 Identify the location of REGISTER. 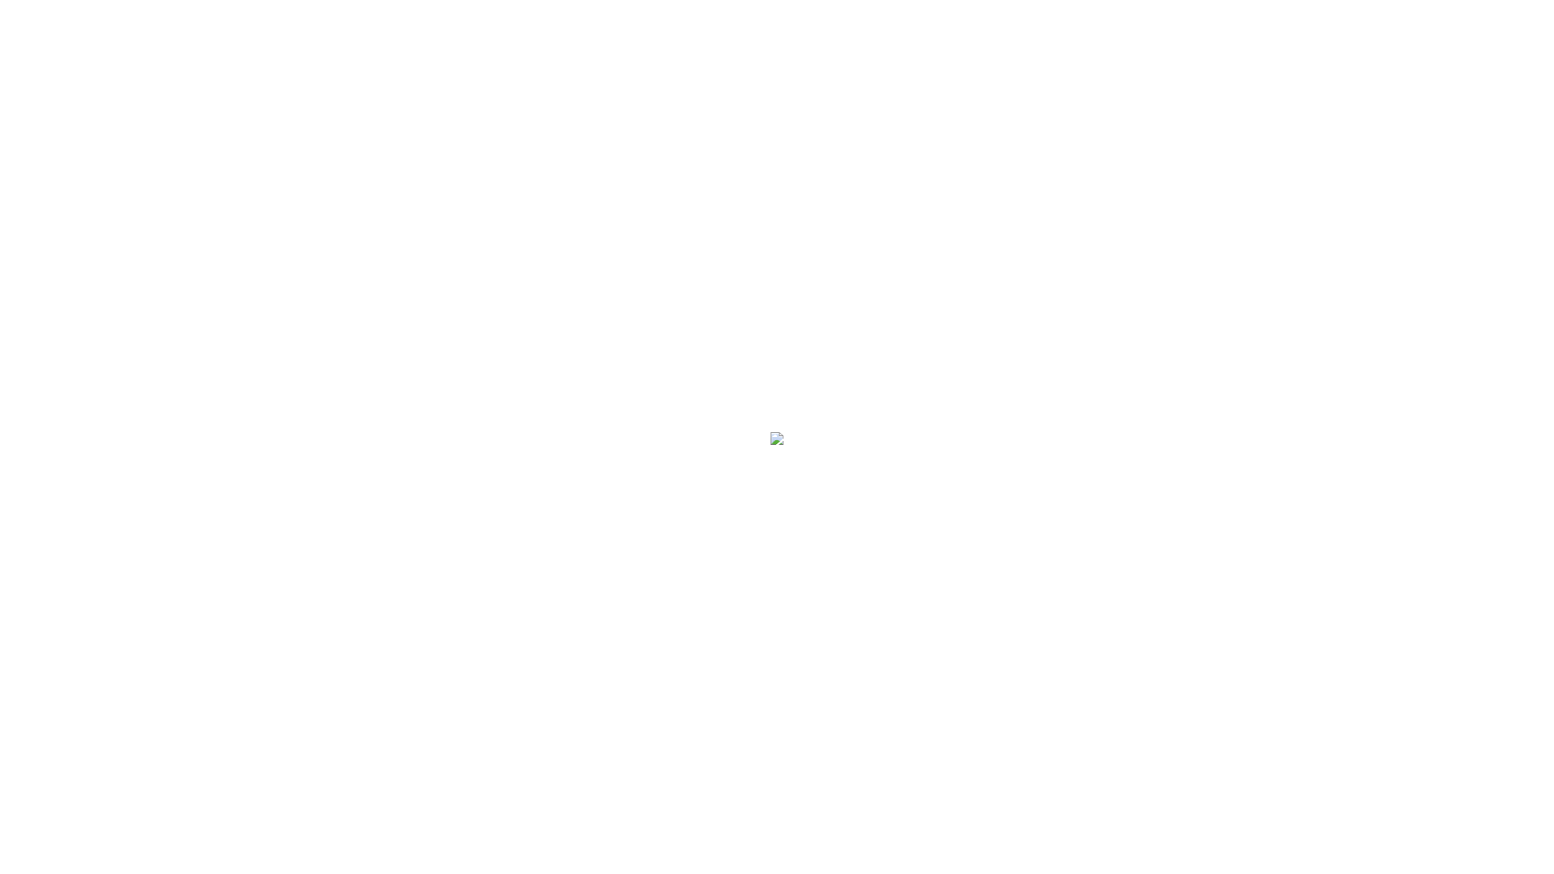
(410, 390).